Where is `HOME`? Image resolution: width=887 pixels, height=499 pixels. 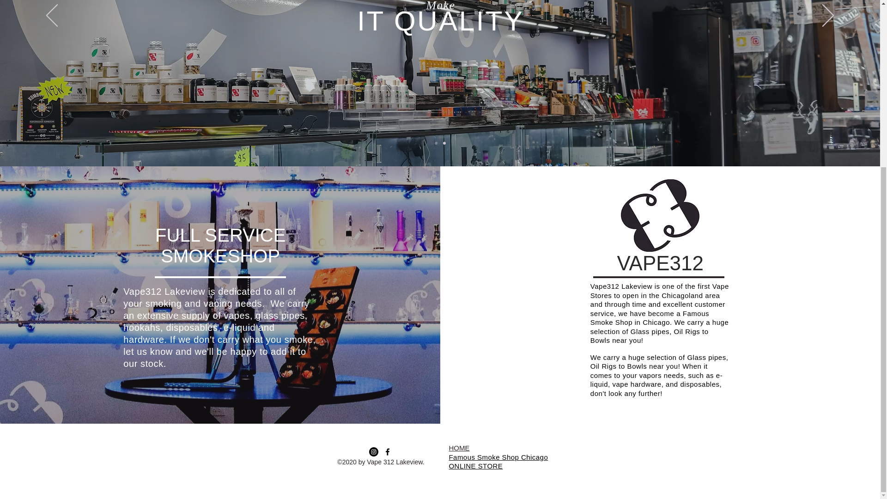 HOME is located at coordinates (459, 448).